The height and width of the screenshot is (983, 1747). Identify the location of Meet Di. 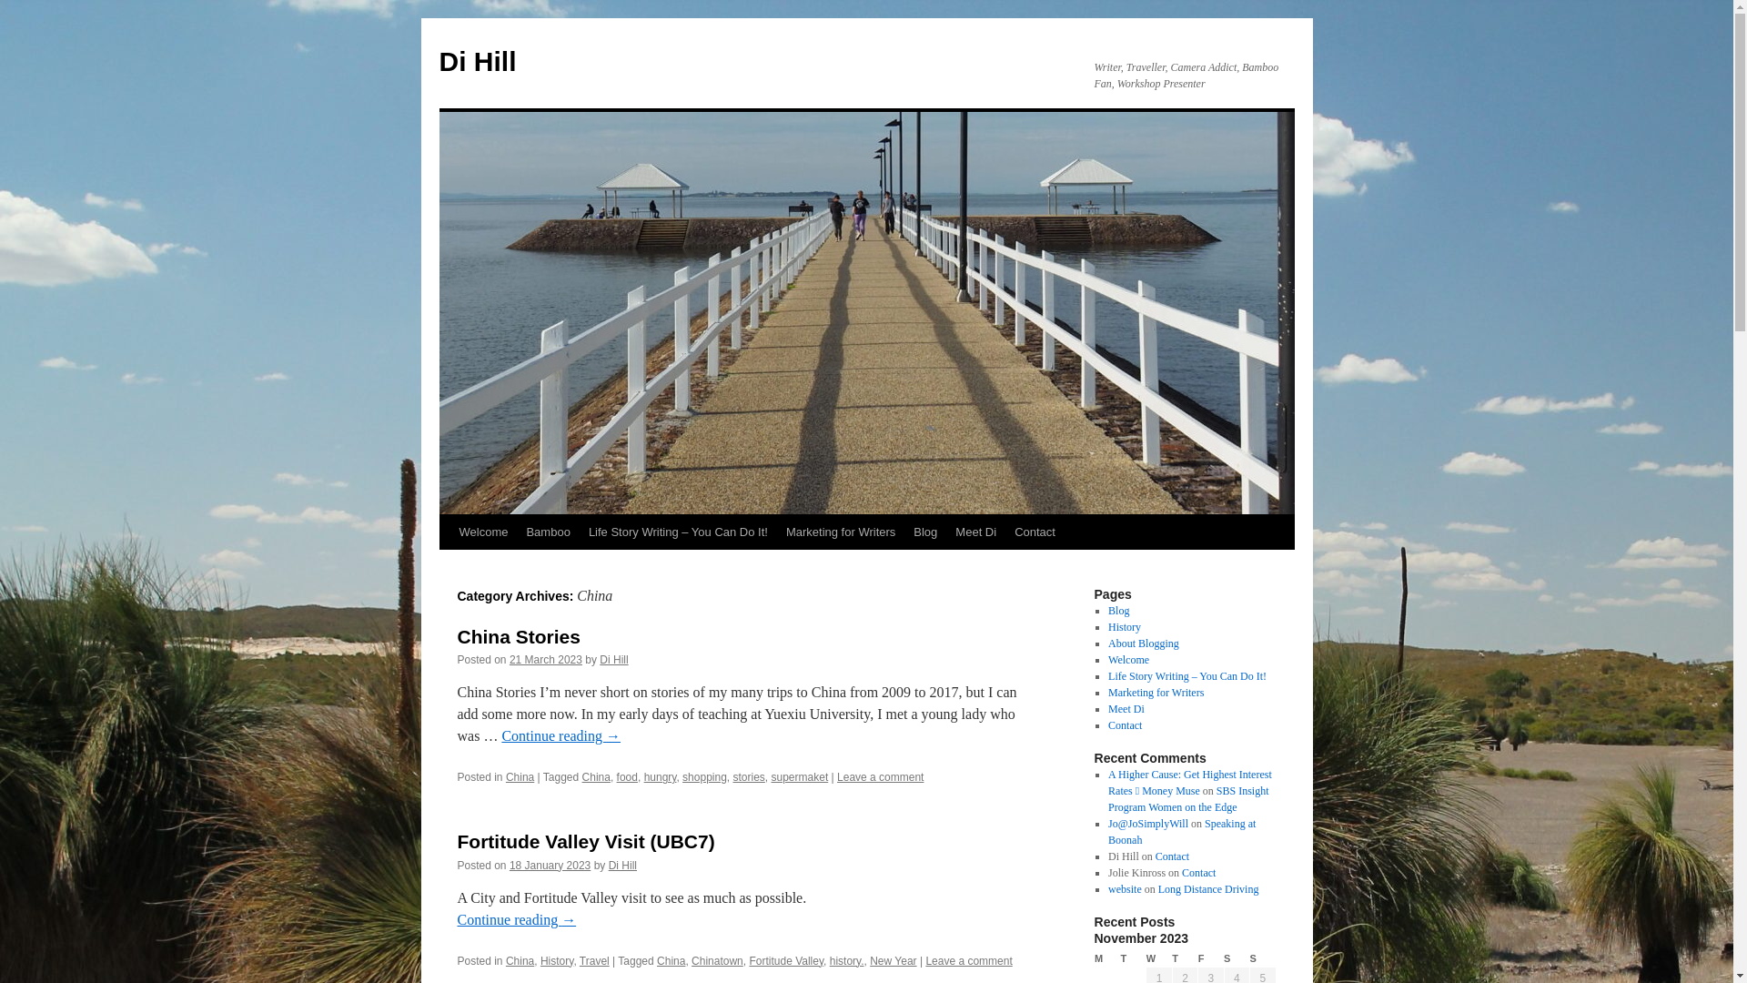
(1126, 709).